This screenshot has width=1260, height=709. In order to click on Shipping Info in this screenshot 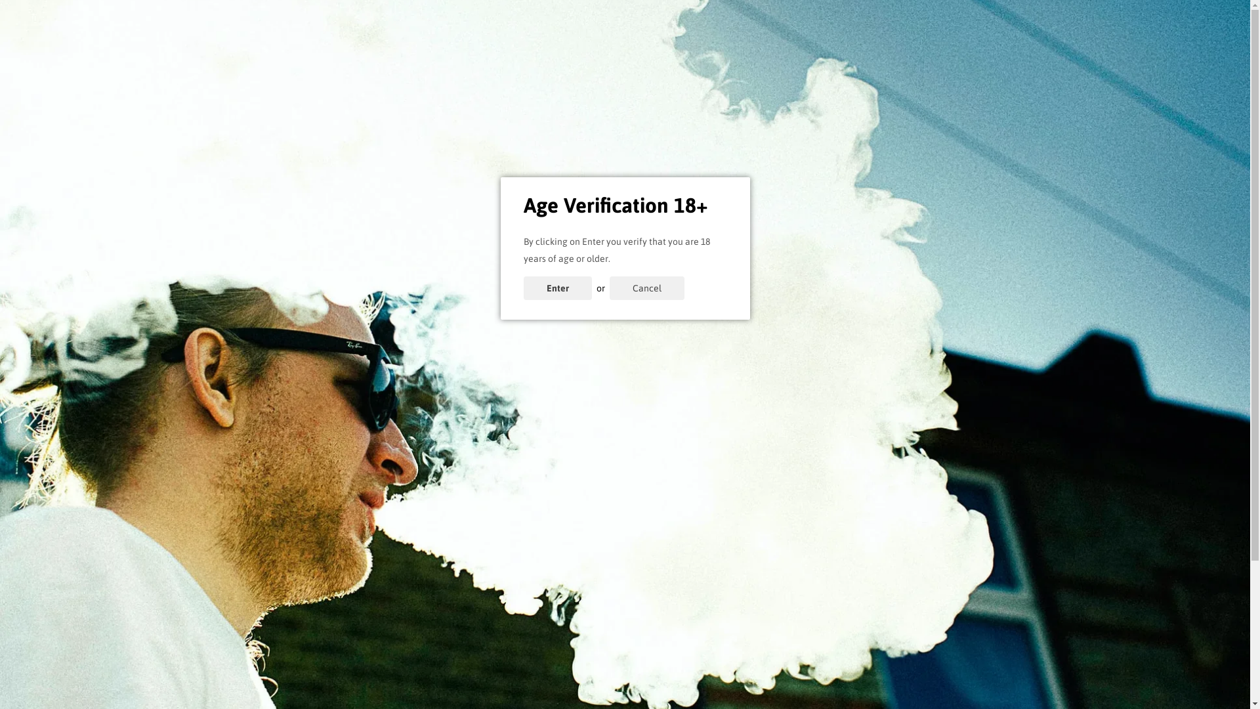, I will do `click(779, 655)`.